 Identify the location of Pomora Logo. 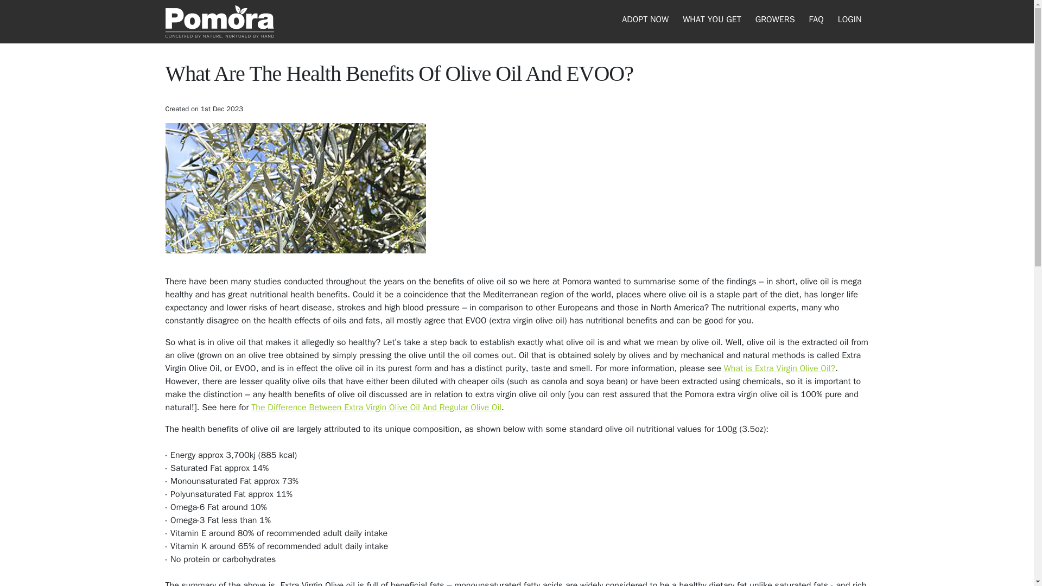
(219, 22).